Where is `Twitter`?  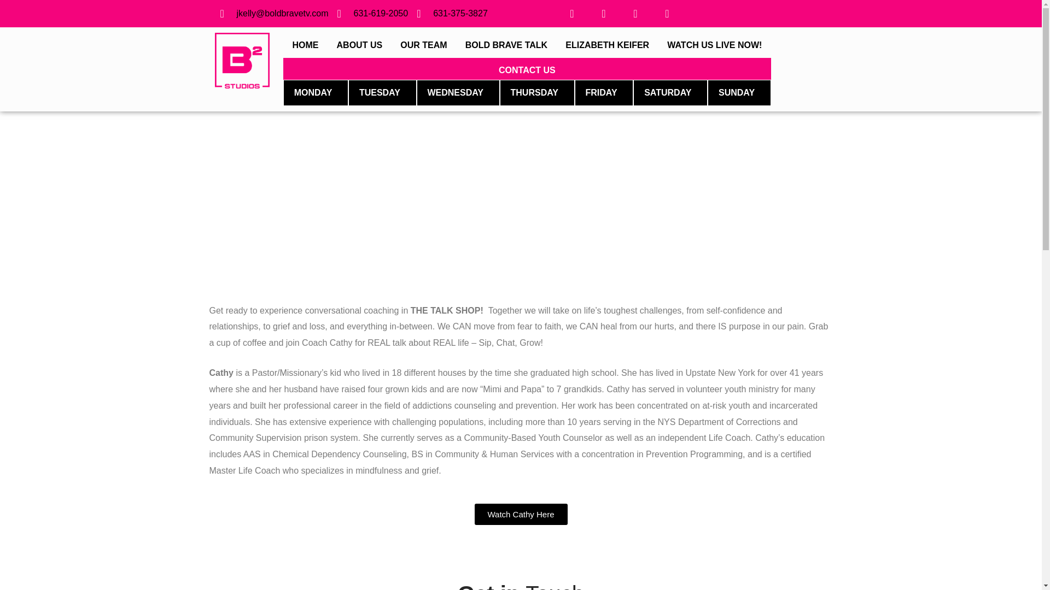 Twitter is located at coordinates (604, 13).